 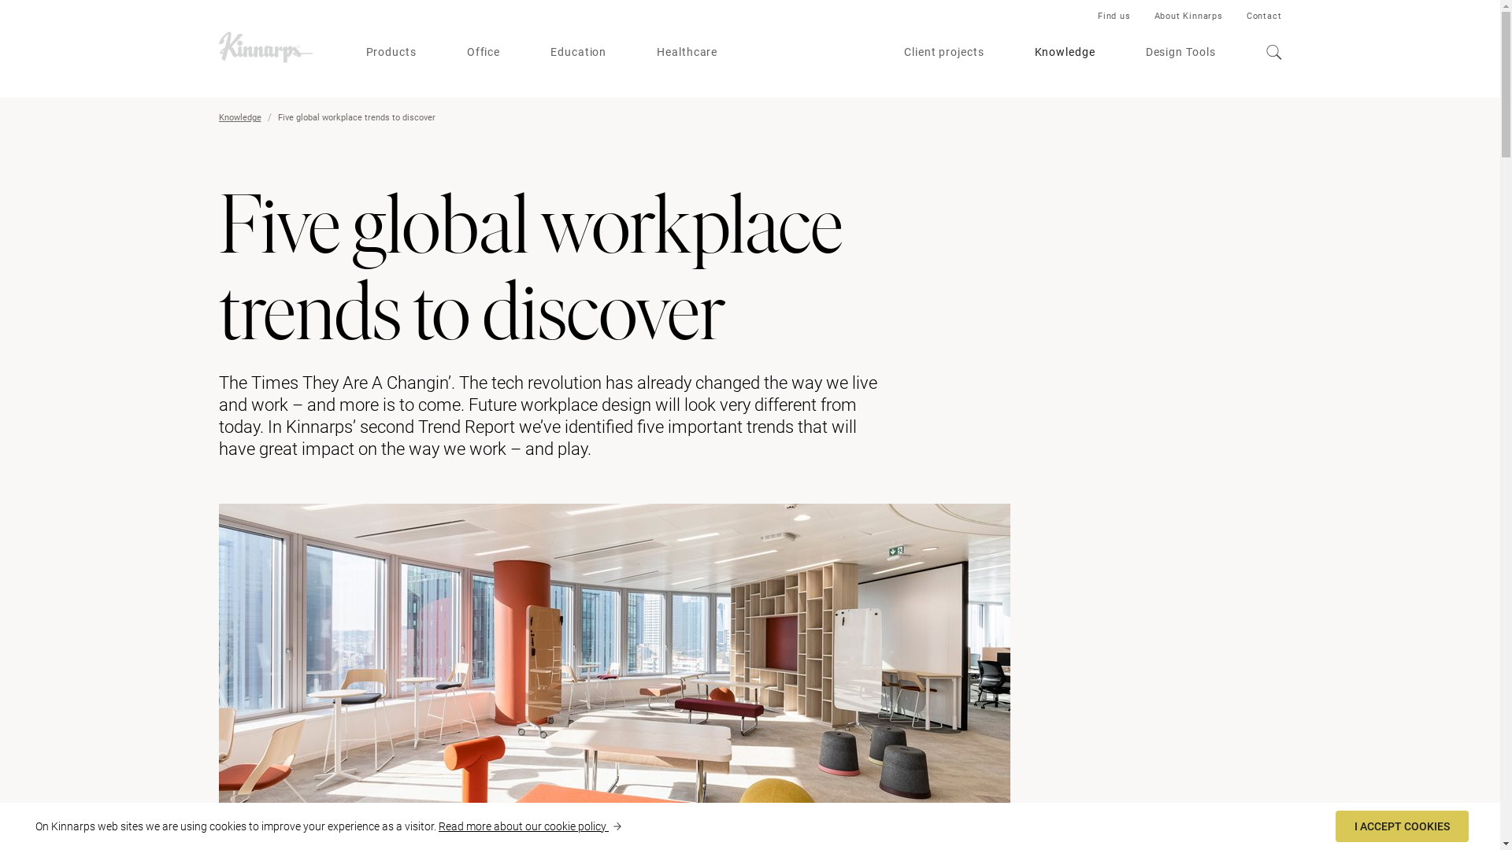 I want to click on Find us, so click(x=1114, y=16).